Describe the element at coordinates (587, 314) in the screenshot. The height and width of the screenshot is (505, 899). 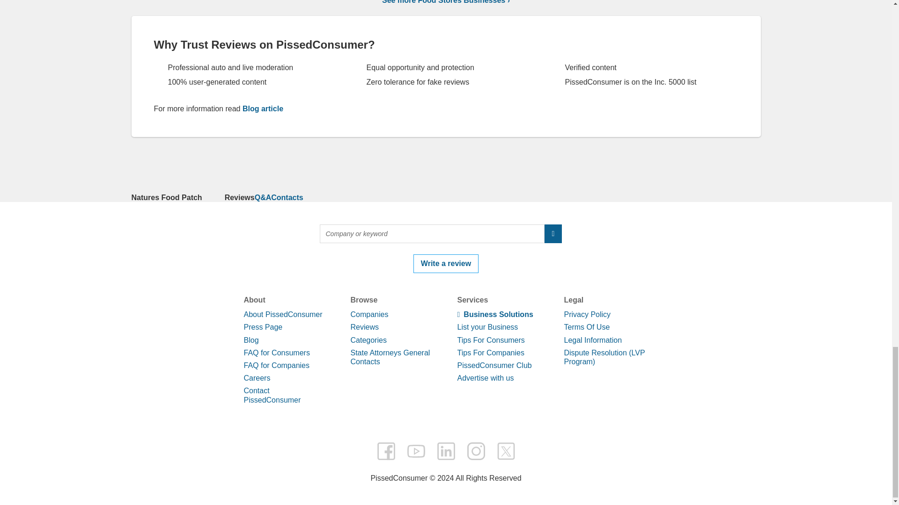
I see `Privacy Policy` at that location.